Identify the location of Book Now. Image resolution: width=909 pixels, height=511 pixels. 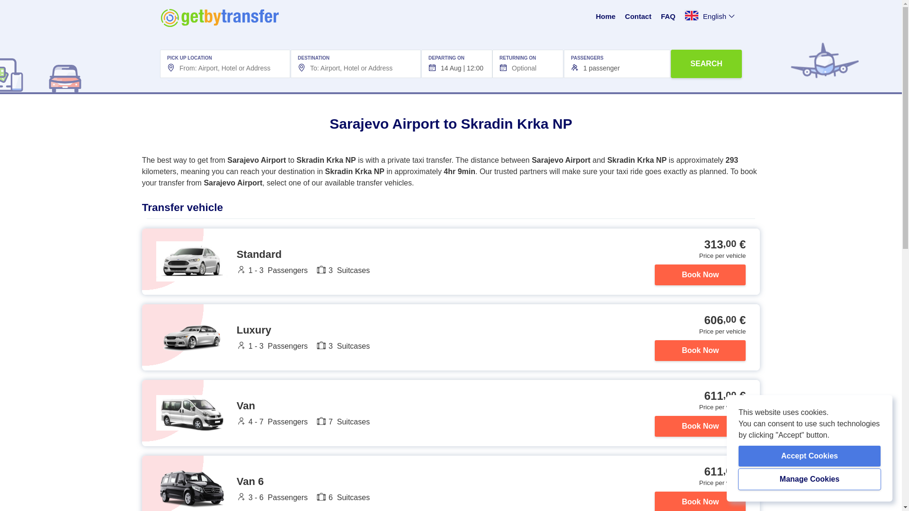
(700, 350).